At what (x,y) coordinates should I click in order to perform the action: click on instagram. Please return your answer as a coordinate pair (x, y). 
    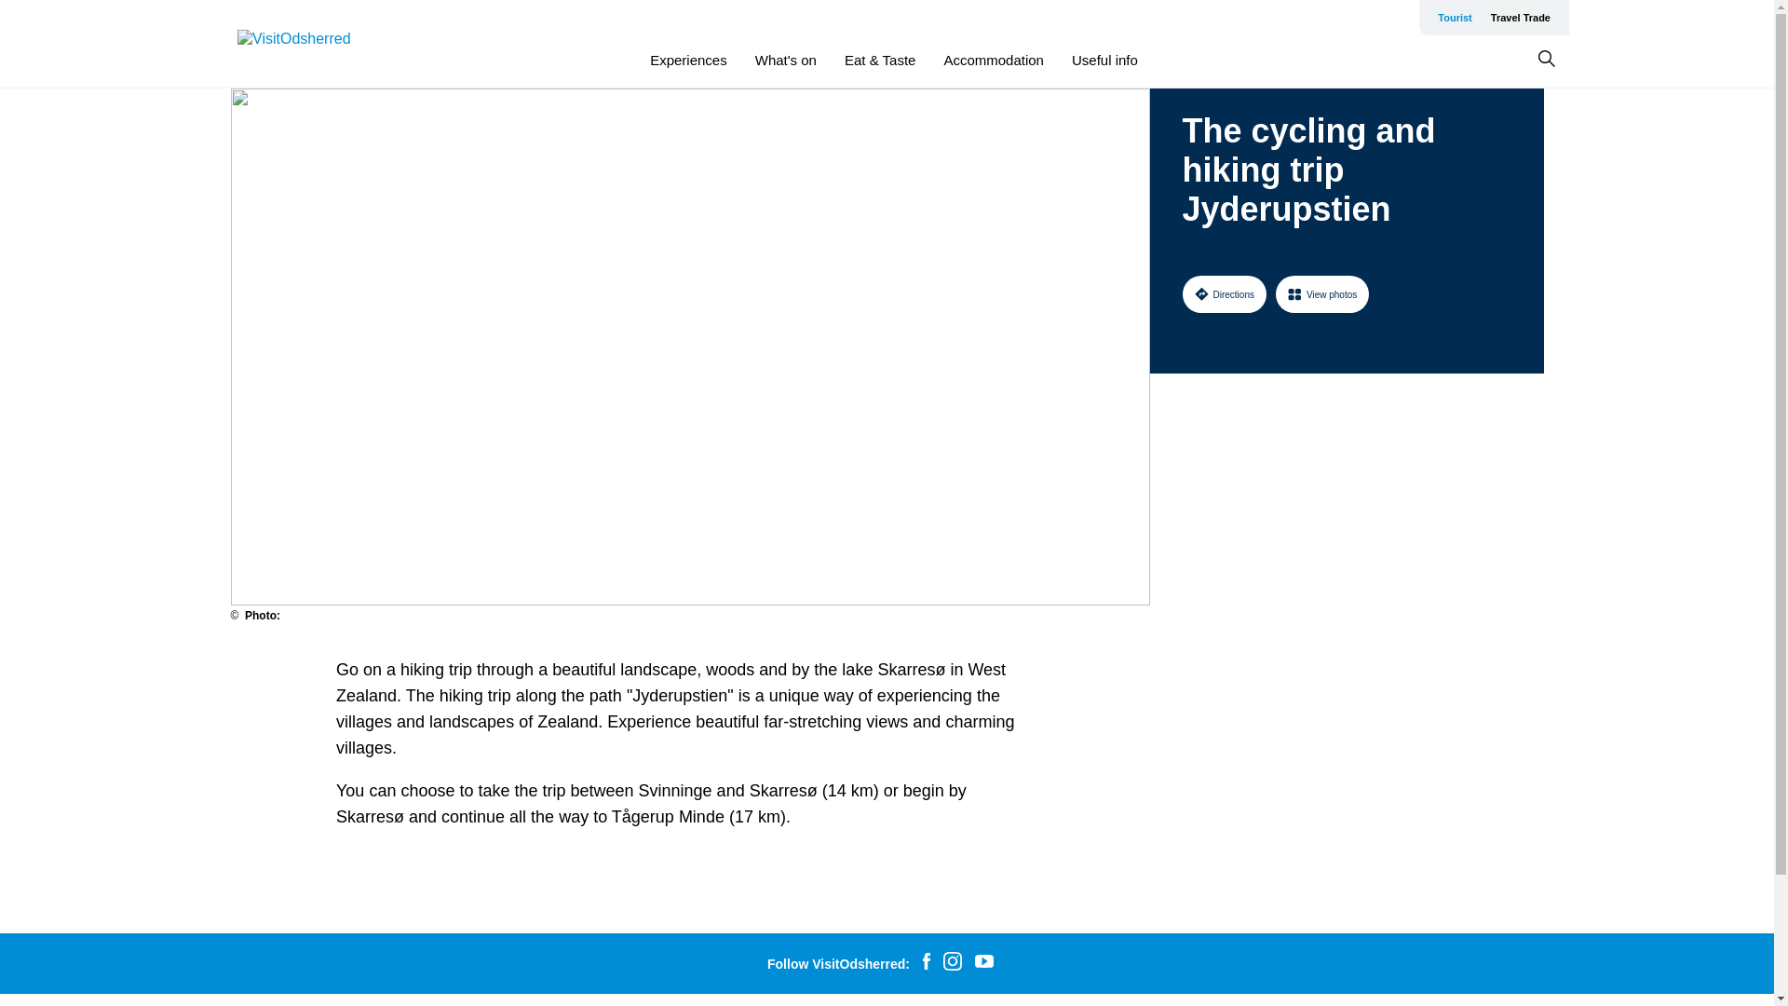
    Looking at the image, I should click on (953, 963).